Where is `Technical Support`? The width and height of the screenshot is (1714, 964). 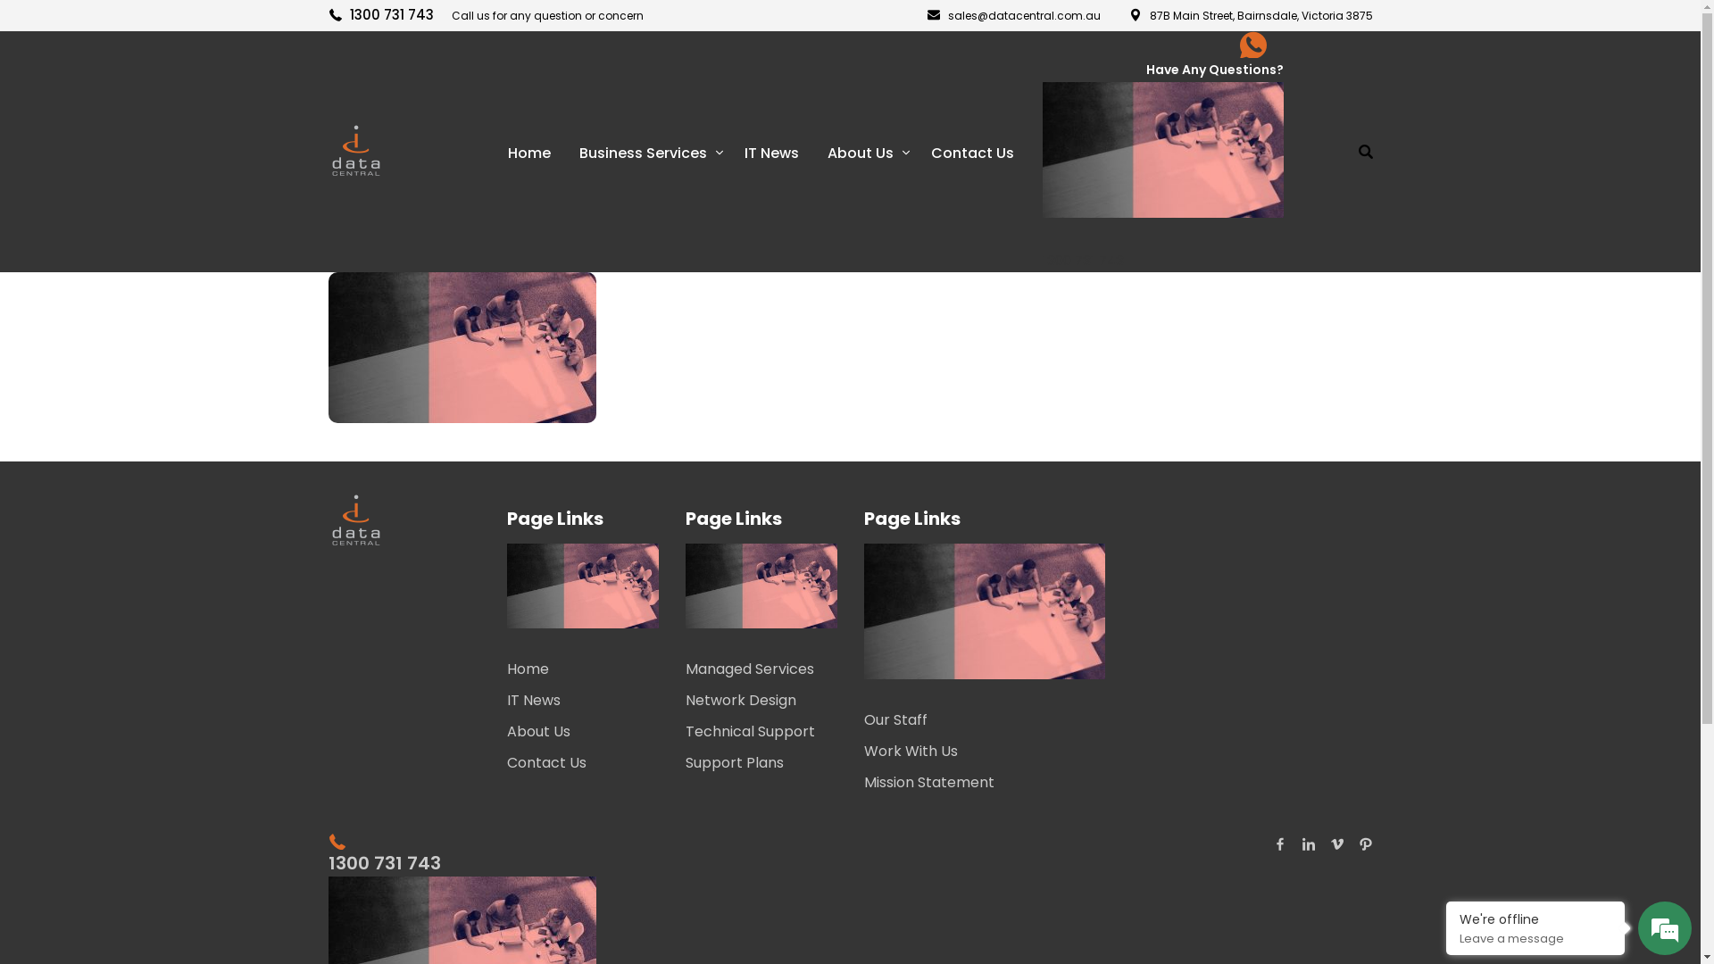
Technical Support is located at coordinates (755, 732).